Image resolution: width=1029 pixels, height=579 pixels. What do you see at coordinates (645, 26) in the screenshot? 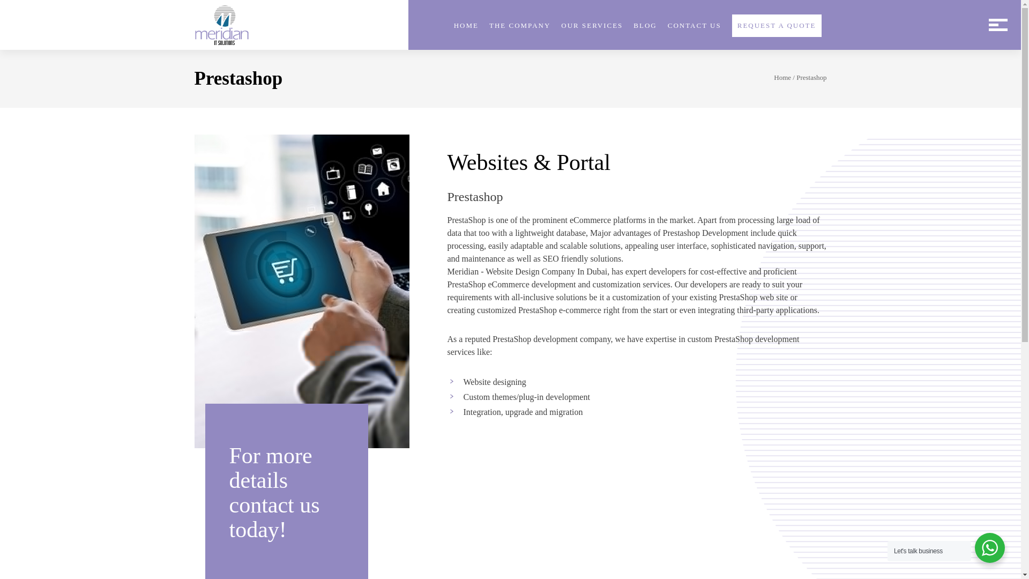
I see `BLOG` at bounding box center [645, 26].